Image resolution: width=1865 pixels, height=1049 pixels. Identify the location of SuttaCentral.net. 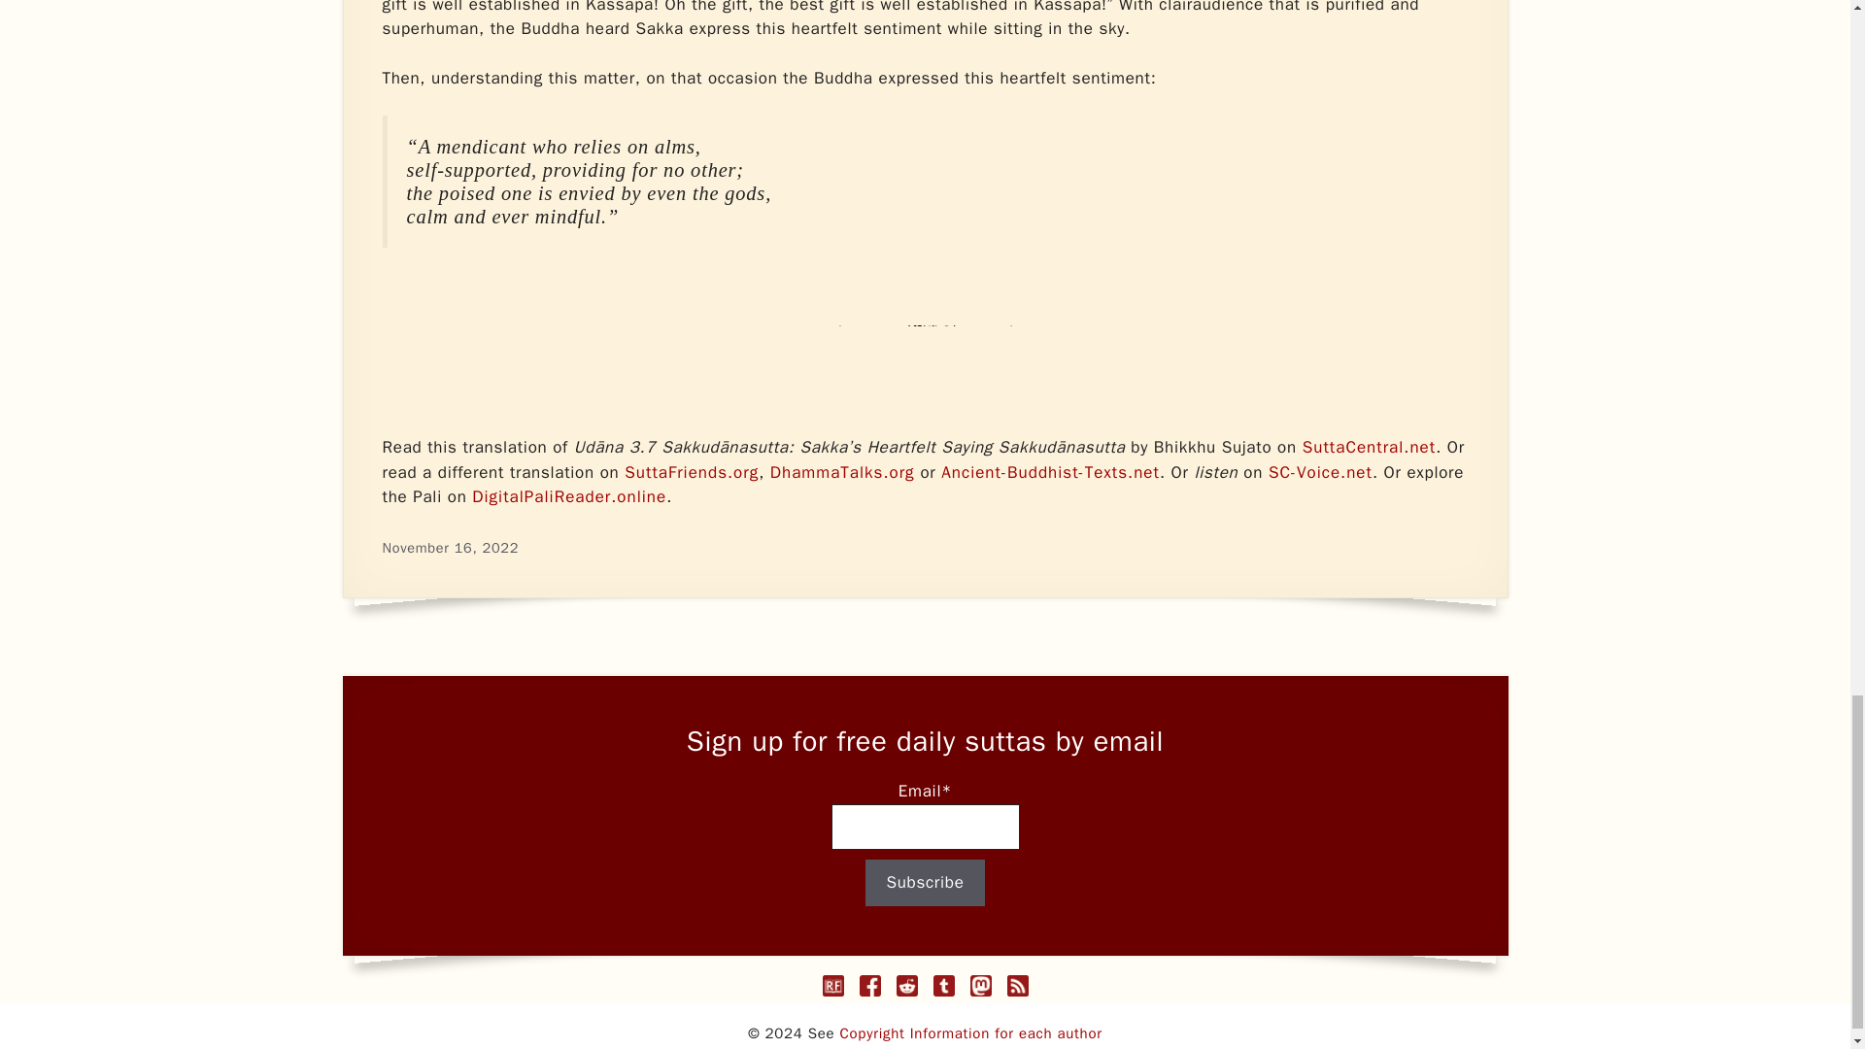
(1369, 447).